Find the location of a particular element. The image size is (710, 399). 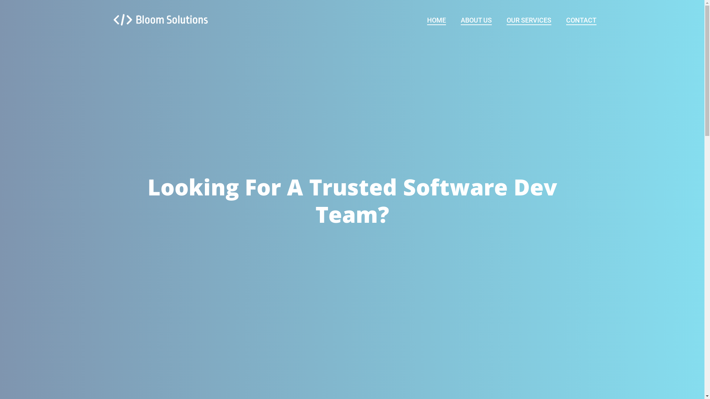

ABOUT US is located at coordinates (476, 20).